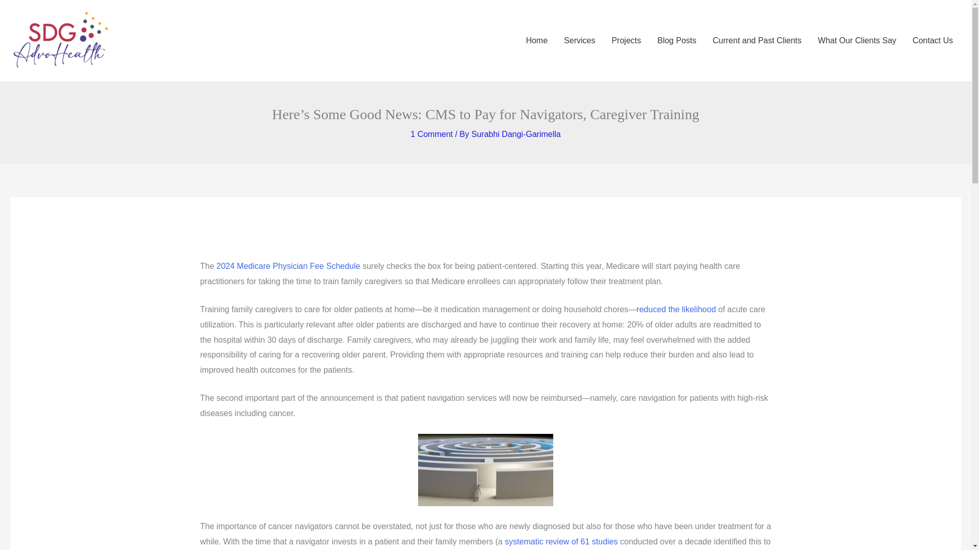 This screenshot has height=550, width=979. What do you see at coordinates (757, 41) in the screenshot?
I see `Current and Past Clients` at bounding box center [757, 41].